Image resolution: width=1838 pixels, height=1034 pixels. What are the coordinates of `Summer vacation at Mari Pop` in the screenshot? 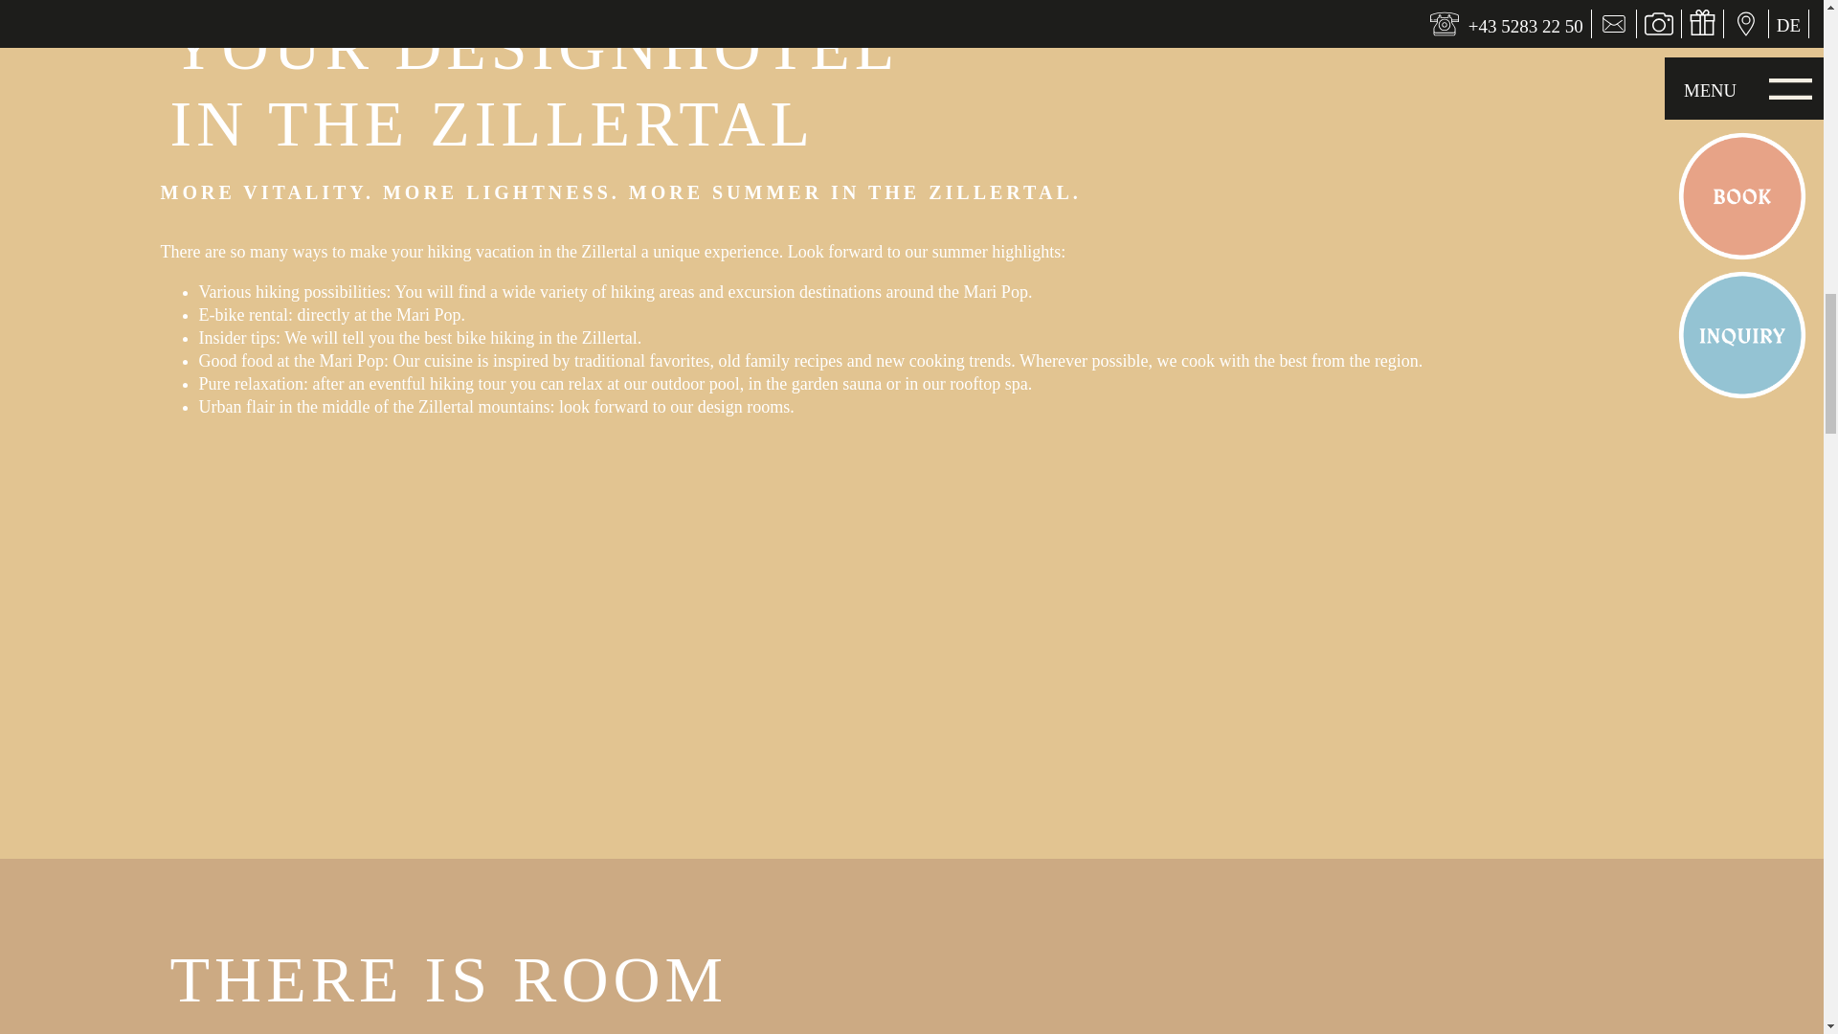 It's located at (401, 612).